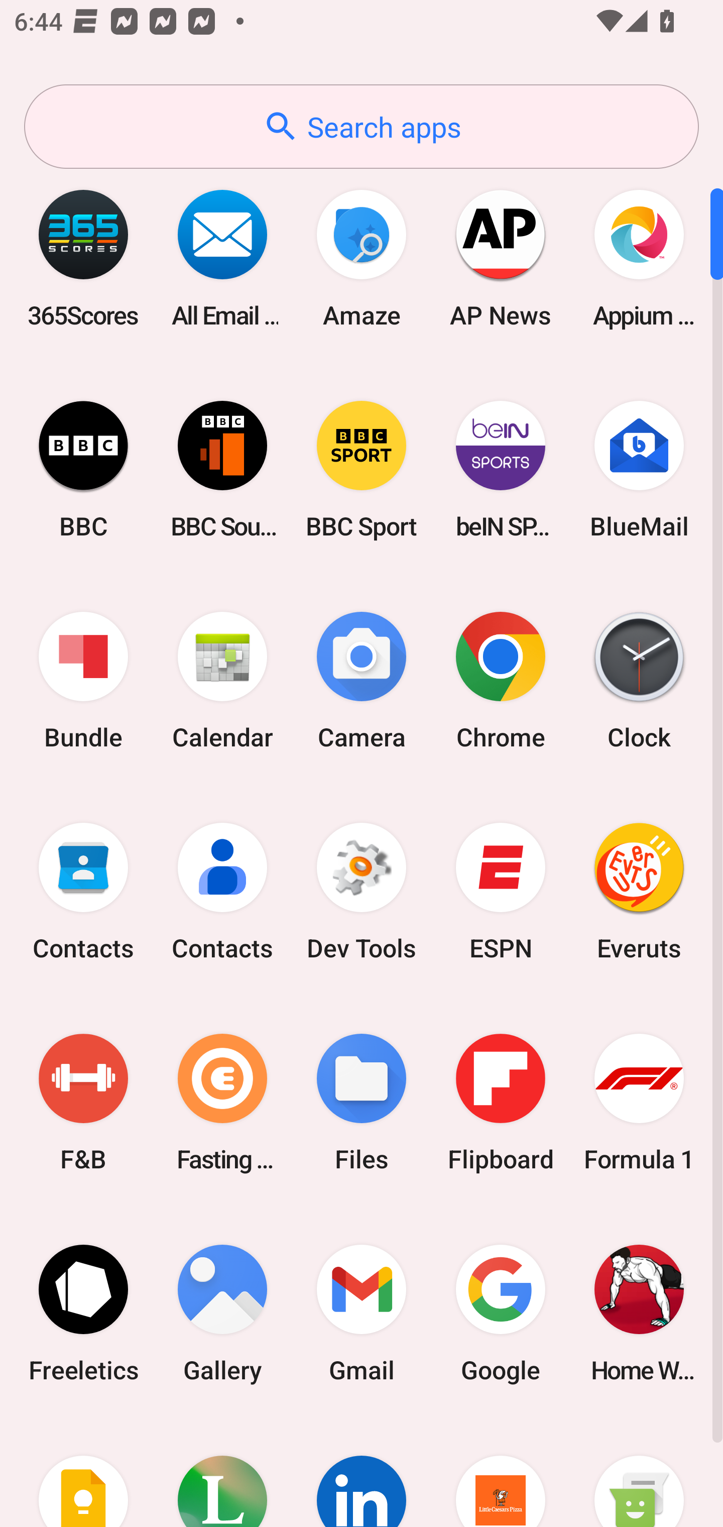 The height and width of the screenshot is (1527, 723). Describe the element at coordinates (222, 892) in the screenshot. I see `Contacts` at that location.